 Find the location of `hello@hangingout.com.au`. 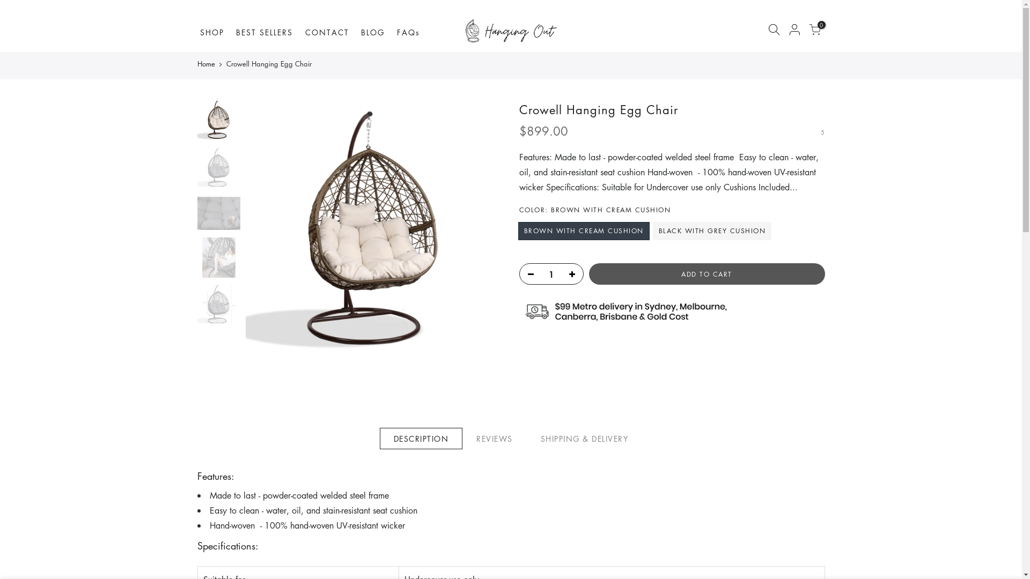

hello@hangingout.com.au is located at coordinates (256, 415).